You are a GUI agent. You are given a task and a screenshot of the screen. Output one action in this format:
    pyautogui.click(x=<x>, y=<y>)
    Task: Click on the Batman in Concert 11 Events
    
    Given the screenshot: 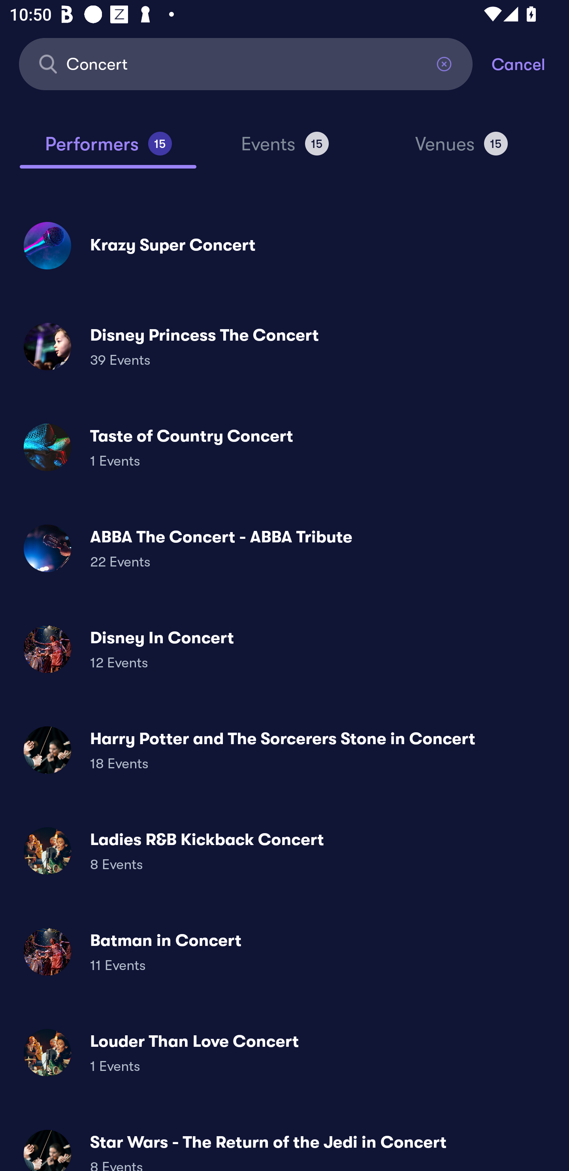 What is the action you would take?
    pyautogui.click(x=284, y=951)
    